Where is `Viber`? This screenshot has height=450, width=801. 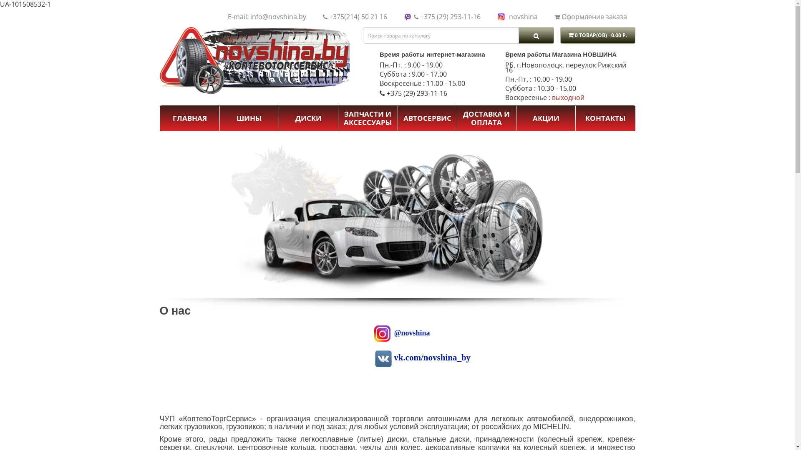 Viber is located at coordinates (408, 17).